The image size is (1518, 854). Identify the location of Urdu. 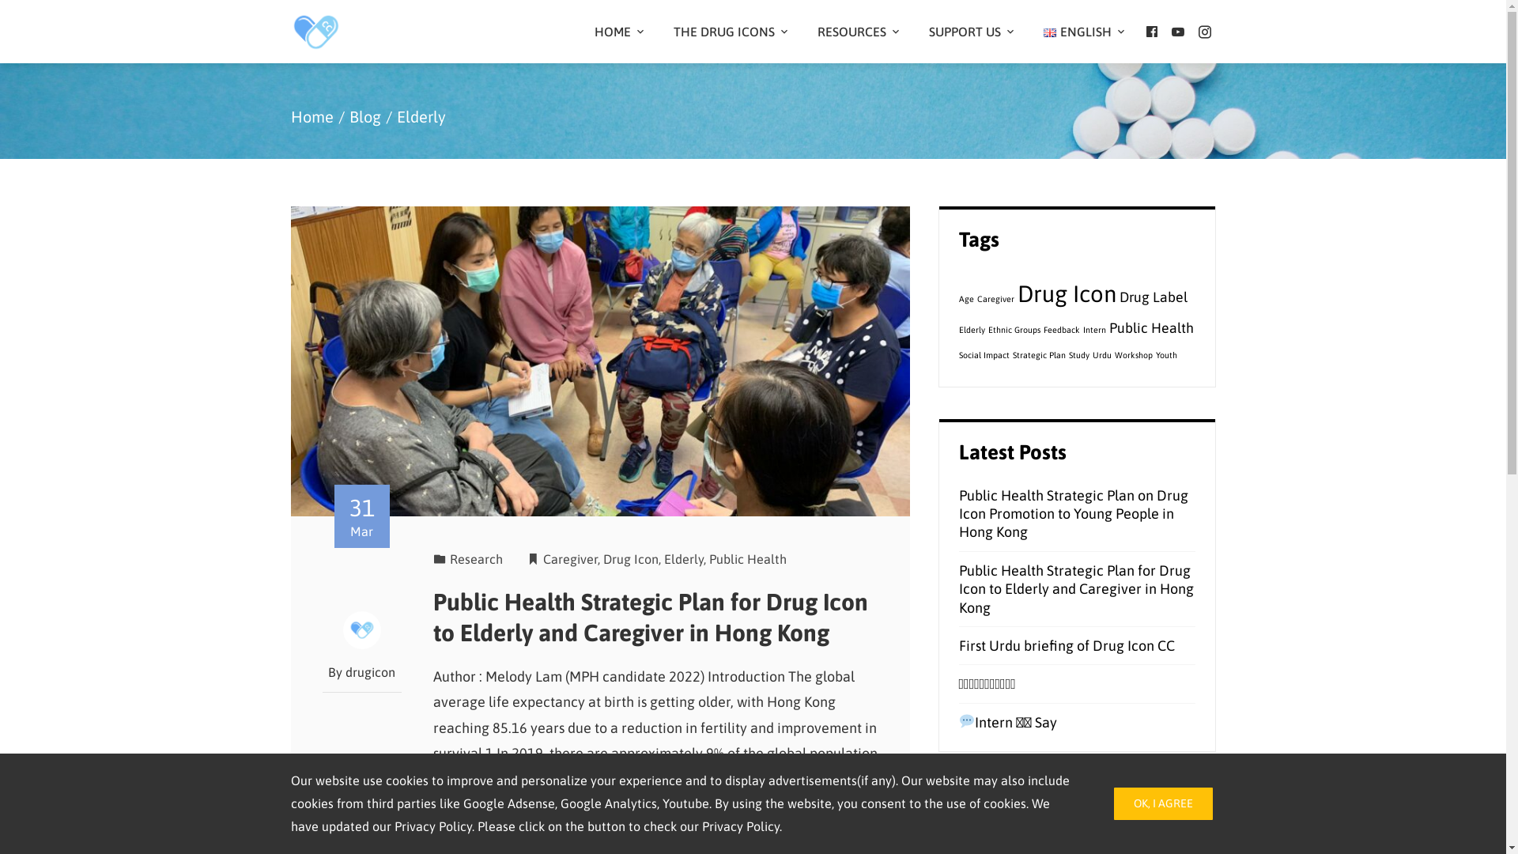
(1102, 355).